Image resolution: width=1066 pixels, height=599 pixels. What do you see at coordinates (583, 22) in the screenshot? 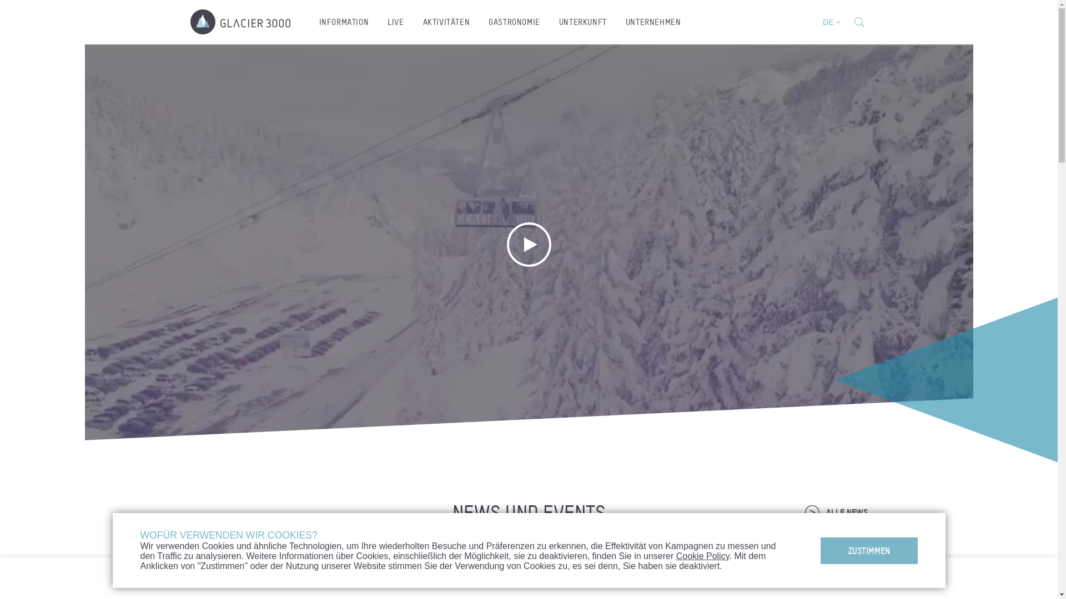
I see `UNTERKUNFT` at bounding box center [583, 22].